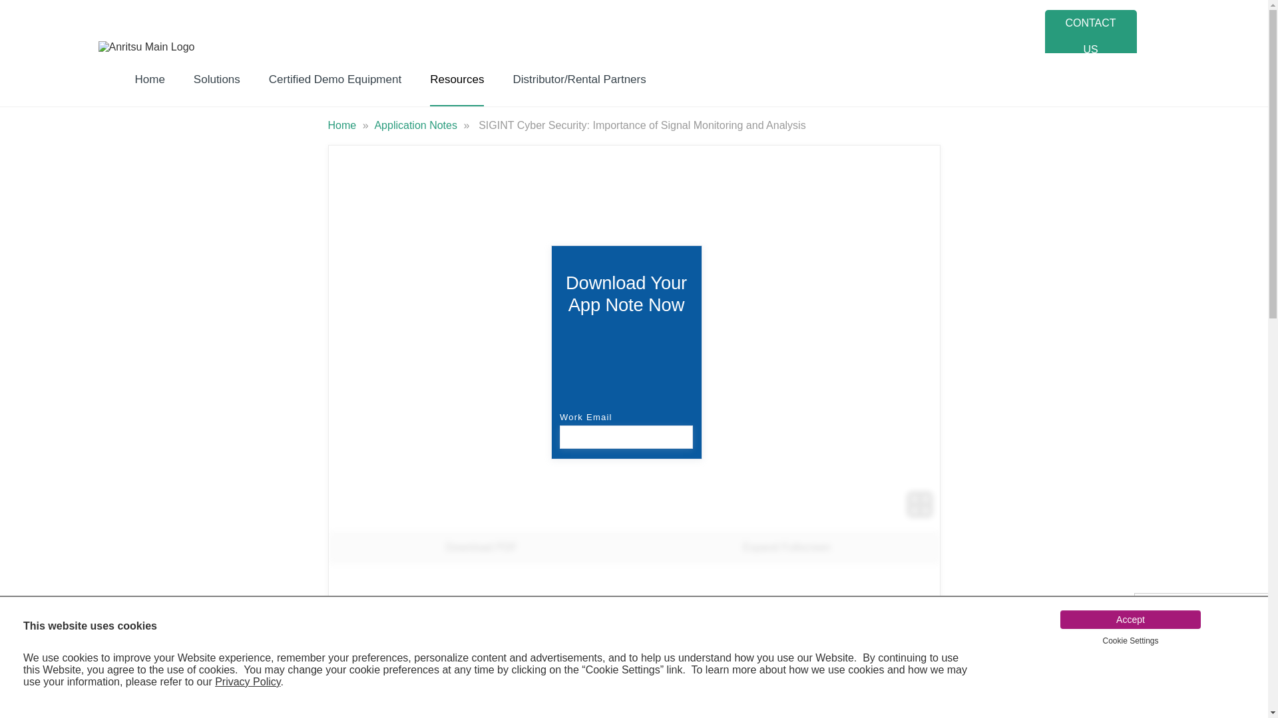 The height and width of the screenshot is (718, 1278). I want to click on Privacy Policy, so click(247, 681).